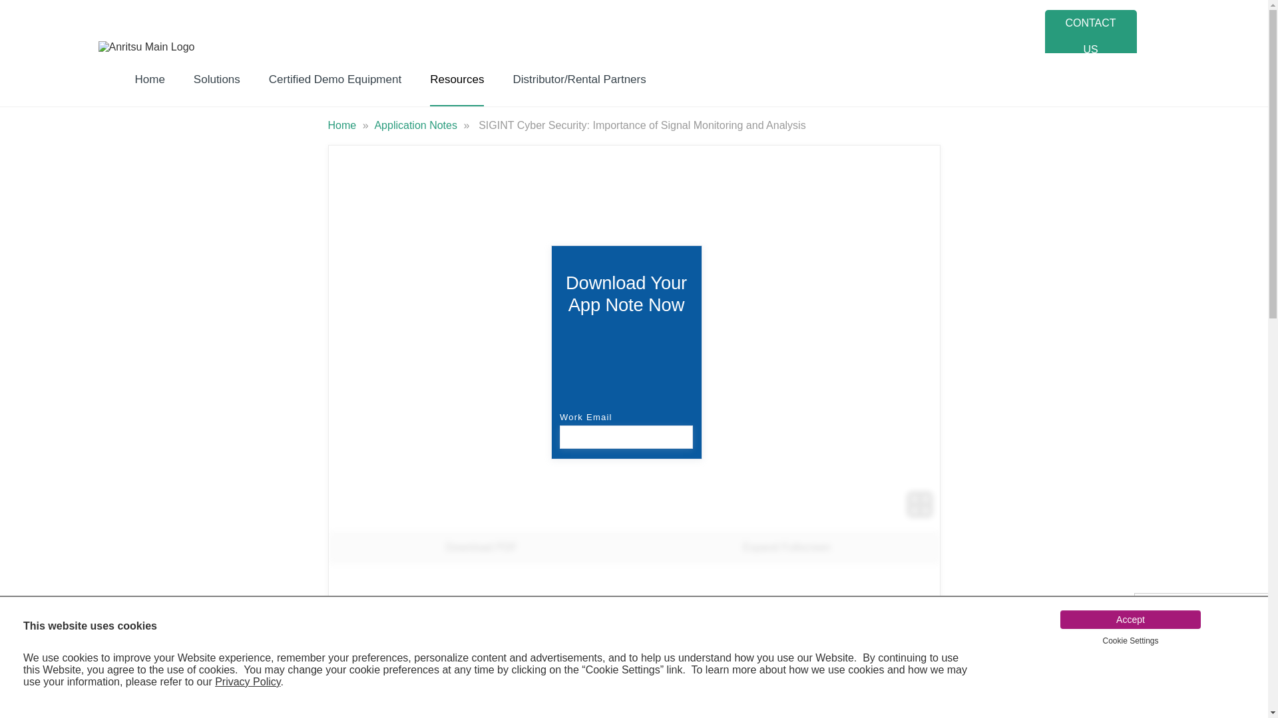 The height and width of the screenshot is (718, 1278). I want to click on Privacy Policy, so click(247, 681).